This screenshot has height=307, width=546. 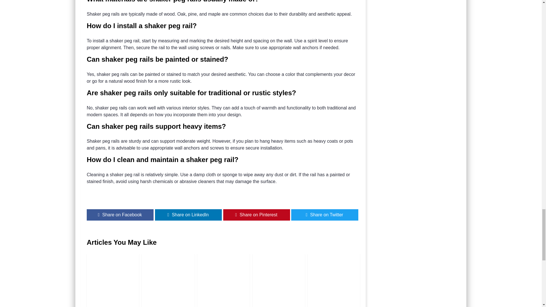 I want to click on Share on Facebook, so click(x=120, y=215).